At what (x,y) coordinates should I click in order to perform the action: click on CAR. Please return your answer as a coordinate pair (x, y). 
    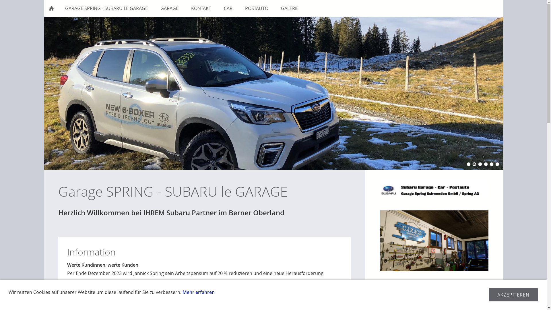
    Looking at the image, I should click on (228, 8).